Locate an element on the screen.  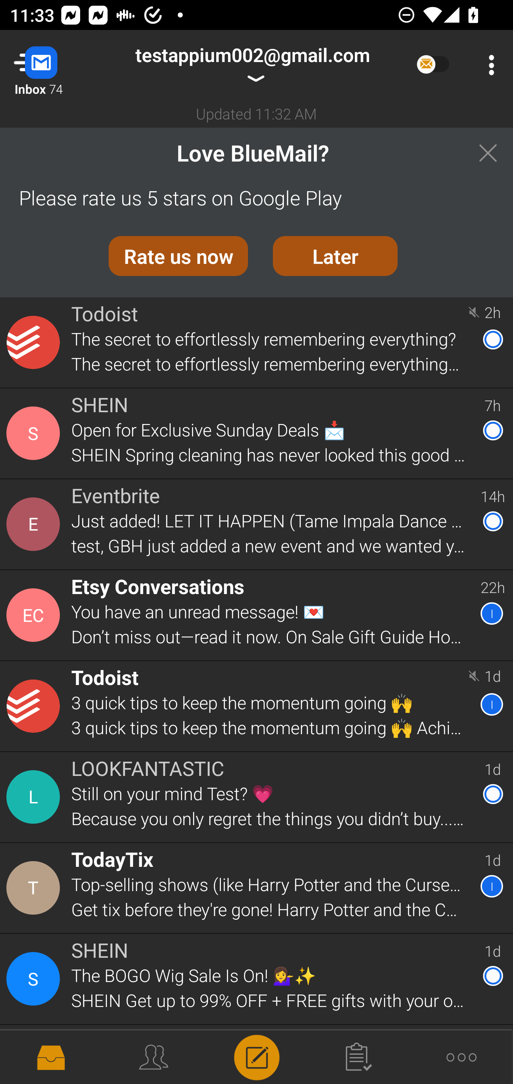
Contact Details is located at coordinates (35, 615).